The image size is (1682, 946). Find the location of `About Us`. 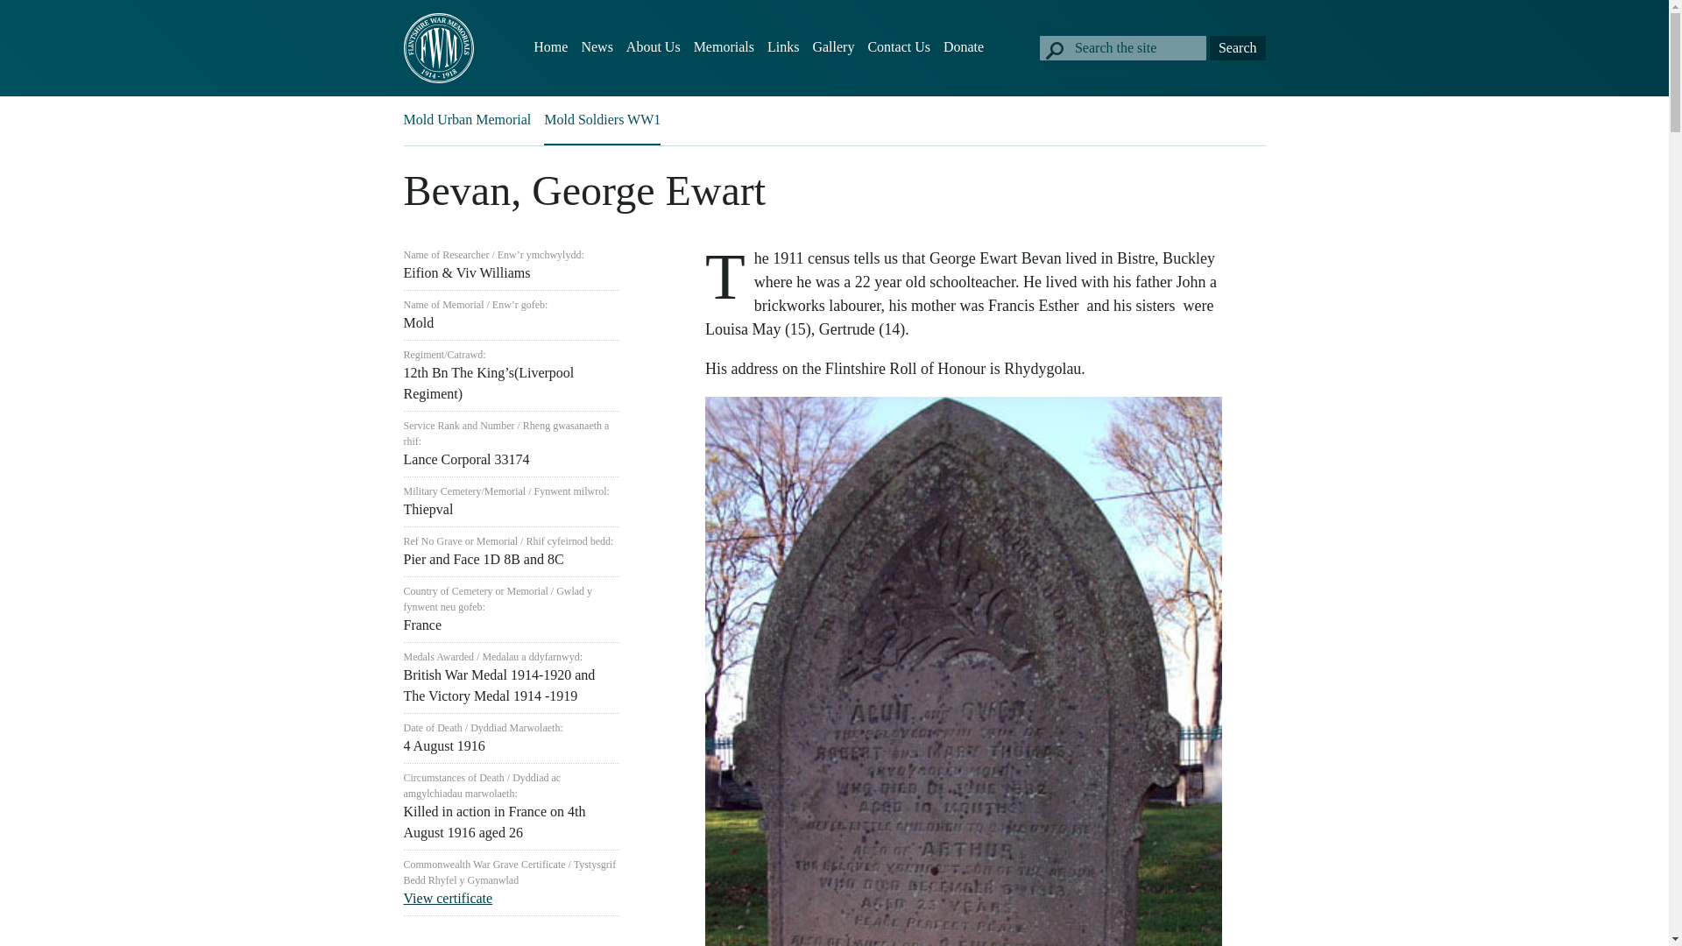

About Us is located at coordinates (654, 47).